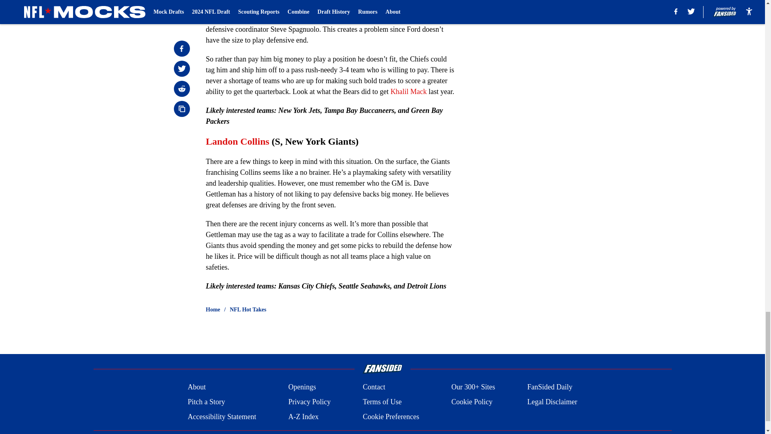 The height and width of the screenshot is (434, 771). I want to click on Openings, so click(302, 387).